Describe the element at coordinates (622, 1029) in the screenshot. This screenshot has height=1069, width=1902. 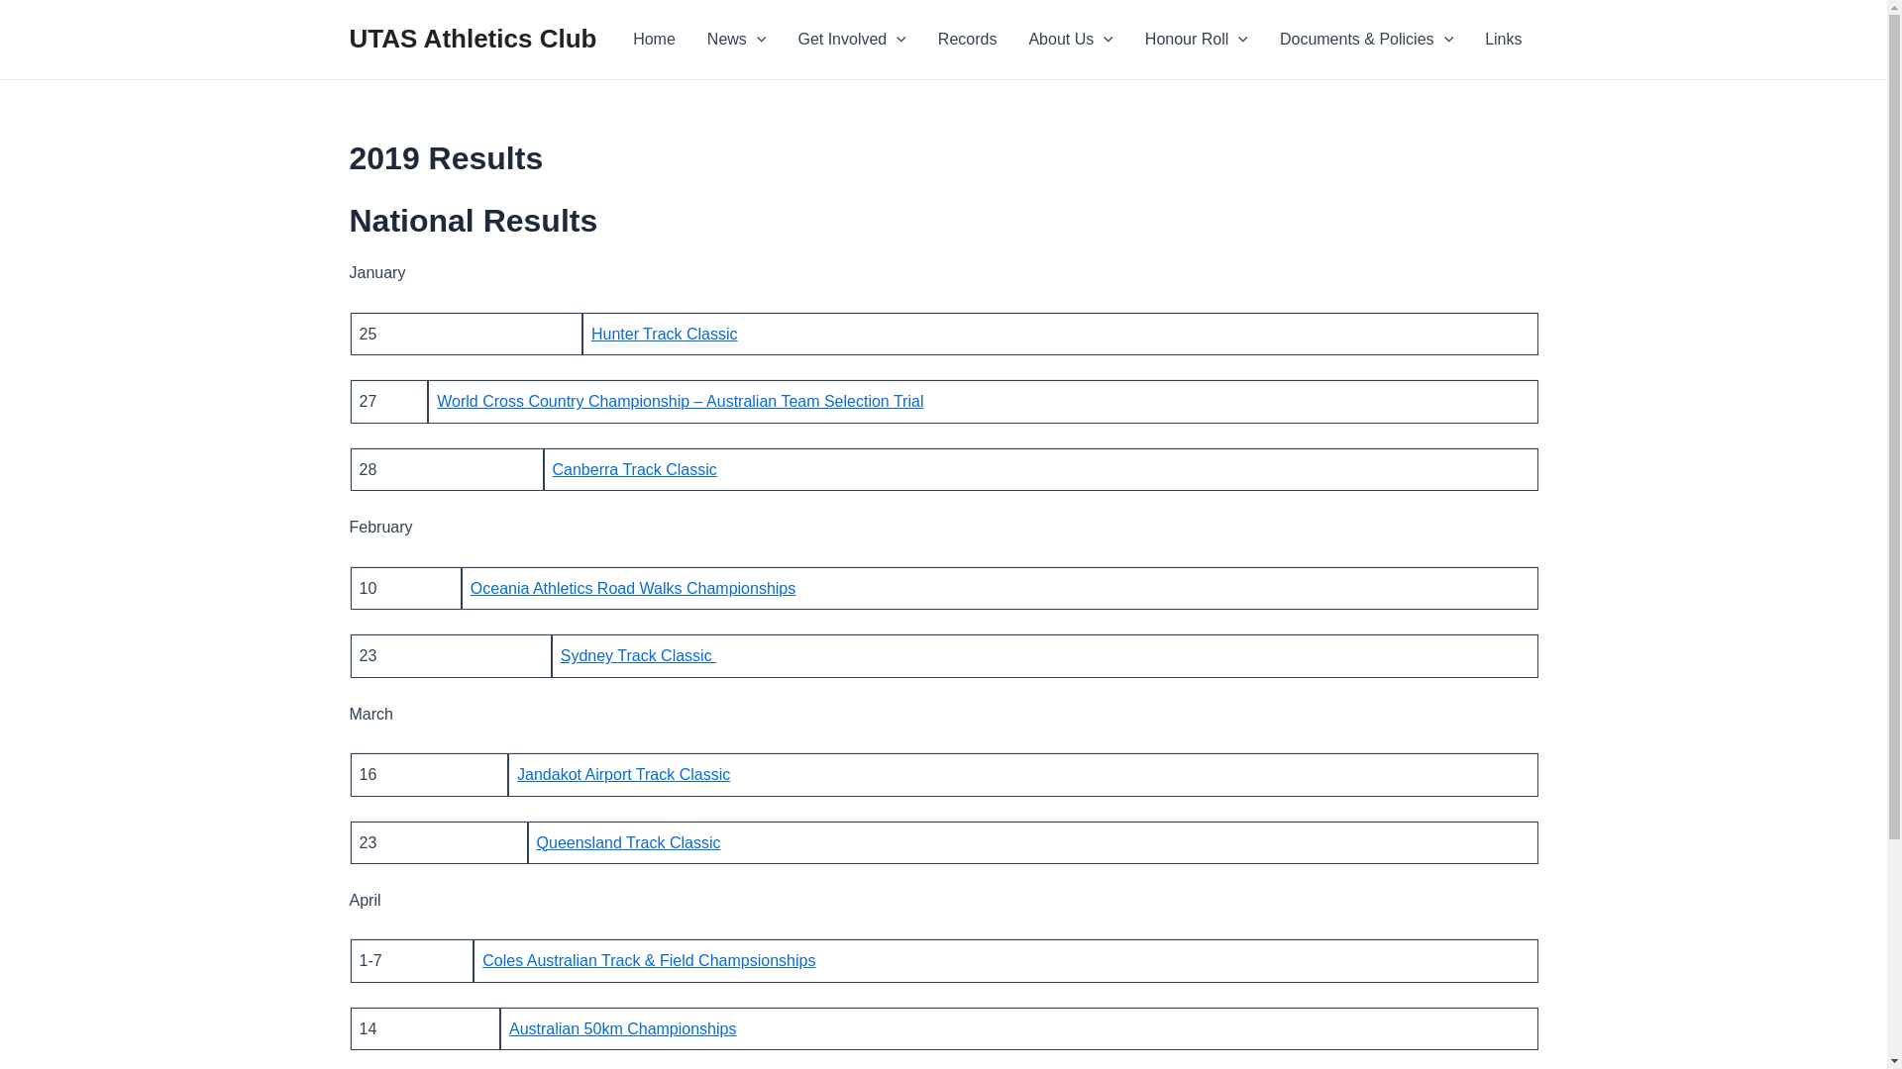
I see `Australian 50km Championships` at that location.